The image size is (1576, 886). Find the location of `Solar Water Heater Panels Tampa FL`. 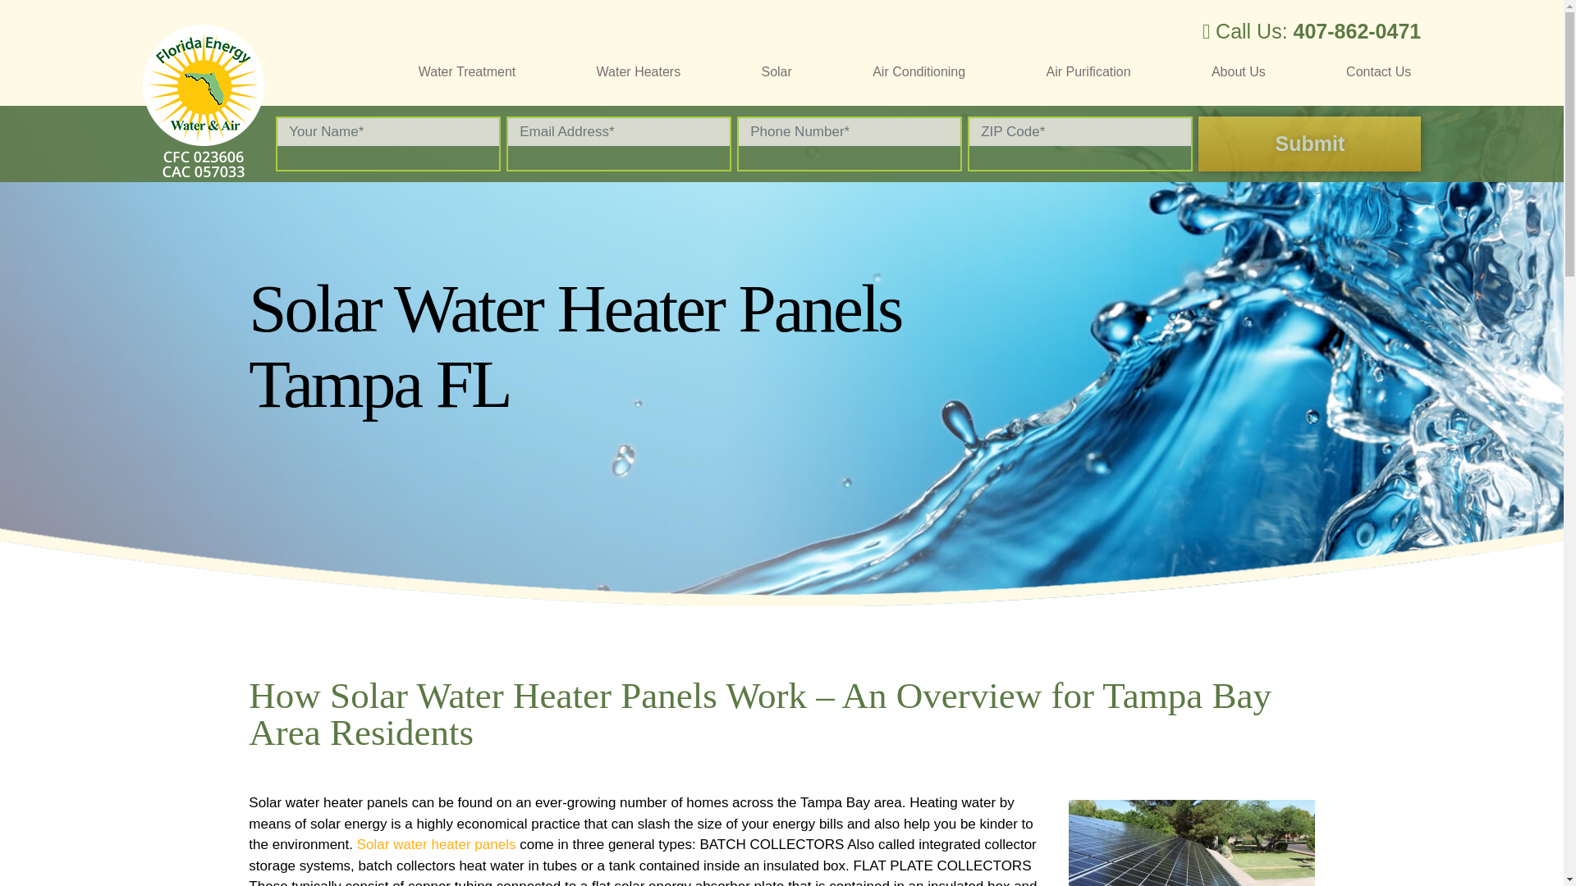

Solar Water Heater Panels Tampa FL is located at coordinates (1191, 843).